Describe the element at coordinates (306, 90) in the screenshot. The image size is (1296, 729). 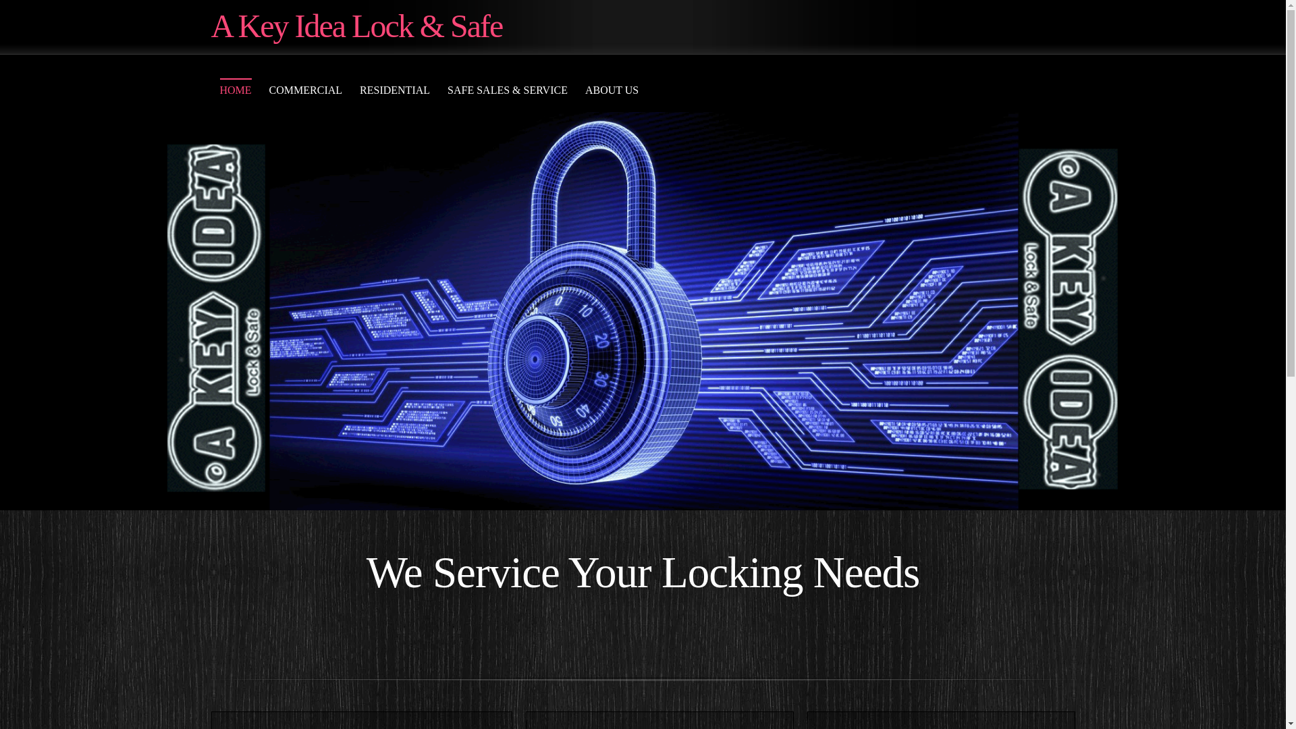
I see `COMMERCIAL` at that location.